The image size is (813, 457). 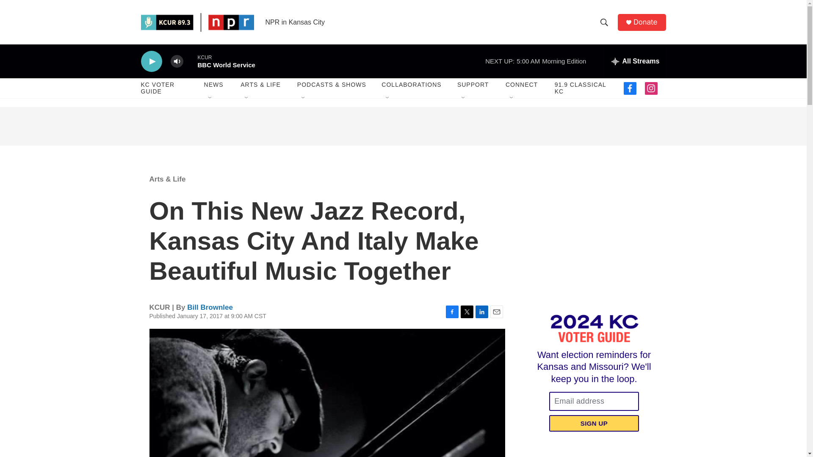 What do you see at coordinates (403, 126) in the screenshot?
I see `3rd party ad content` at bounding box center [403, 126].